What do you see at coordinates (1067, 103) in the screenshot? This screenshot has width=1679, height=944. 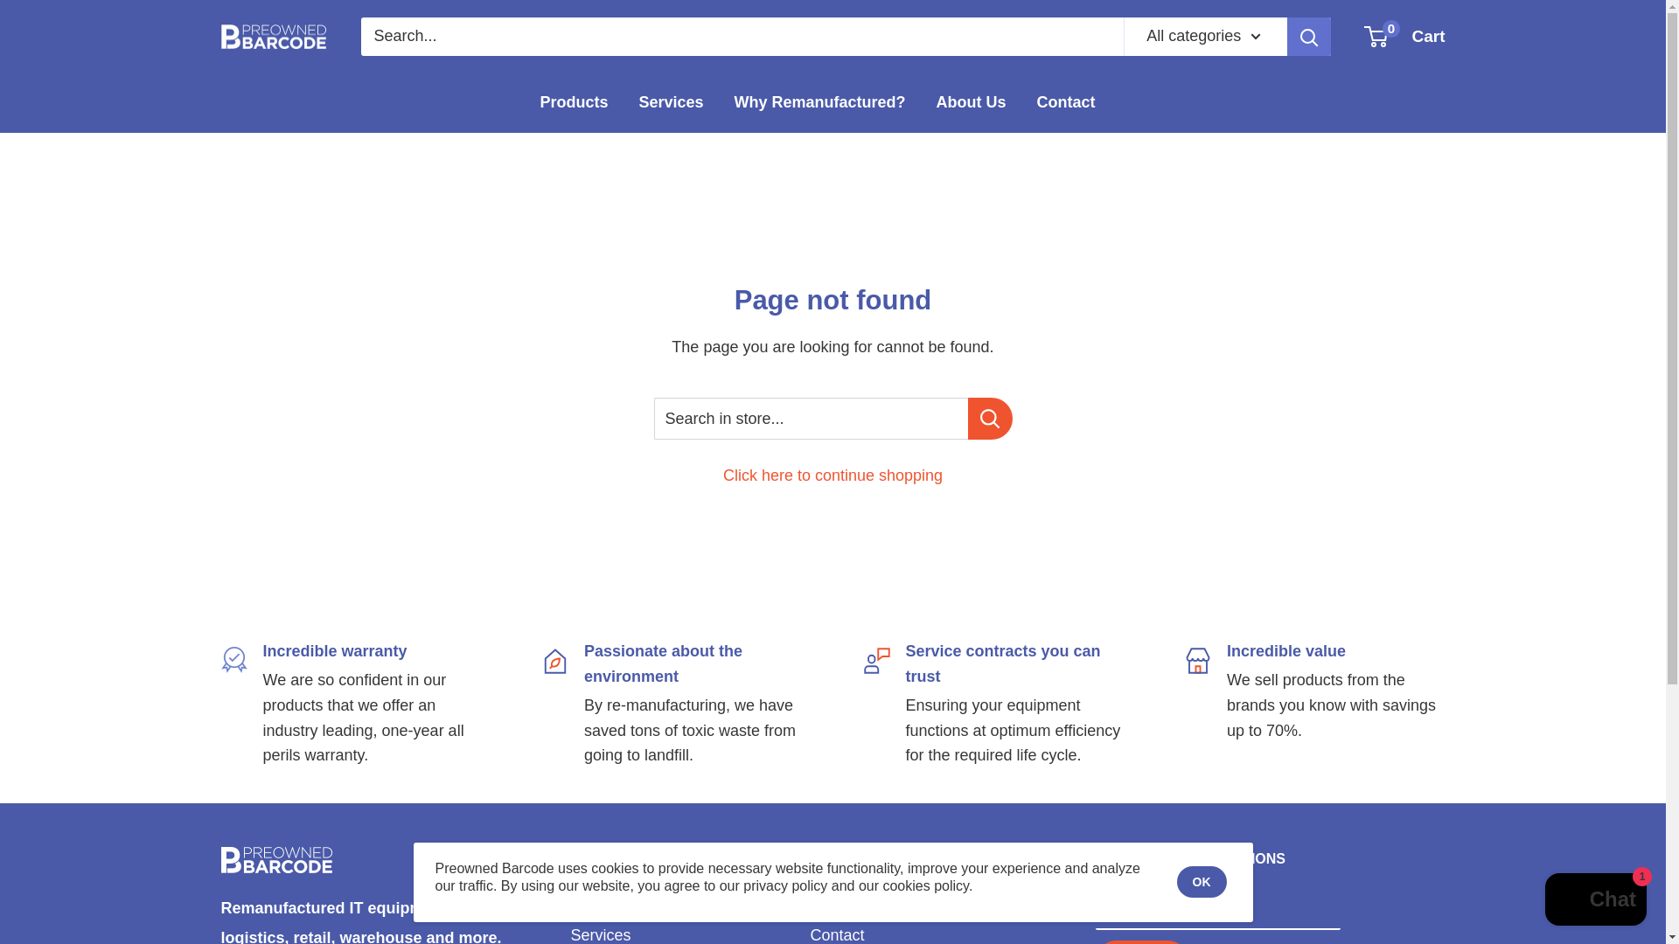 I see `Contact` at bounding box center [1067, 103].